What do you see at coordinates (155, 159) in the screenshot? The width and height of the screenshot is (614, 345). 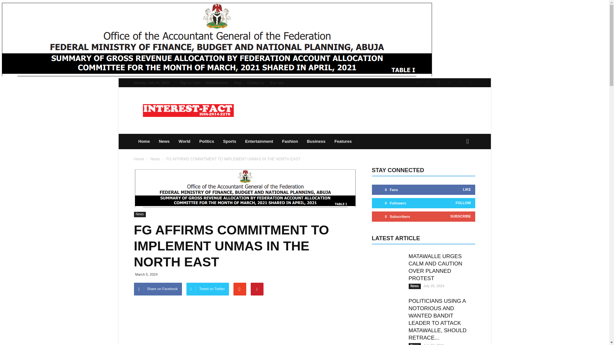 I see `View all posts in News` at bounding box center [155, 159].